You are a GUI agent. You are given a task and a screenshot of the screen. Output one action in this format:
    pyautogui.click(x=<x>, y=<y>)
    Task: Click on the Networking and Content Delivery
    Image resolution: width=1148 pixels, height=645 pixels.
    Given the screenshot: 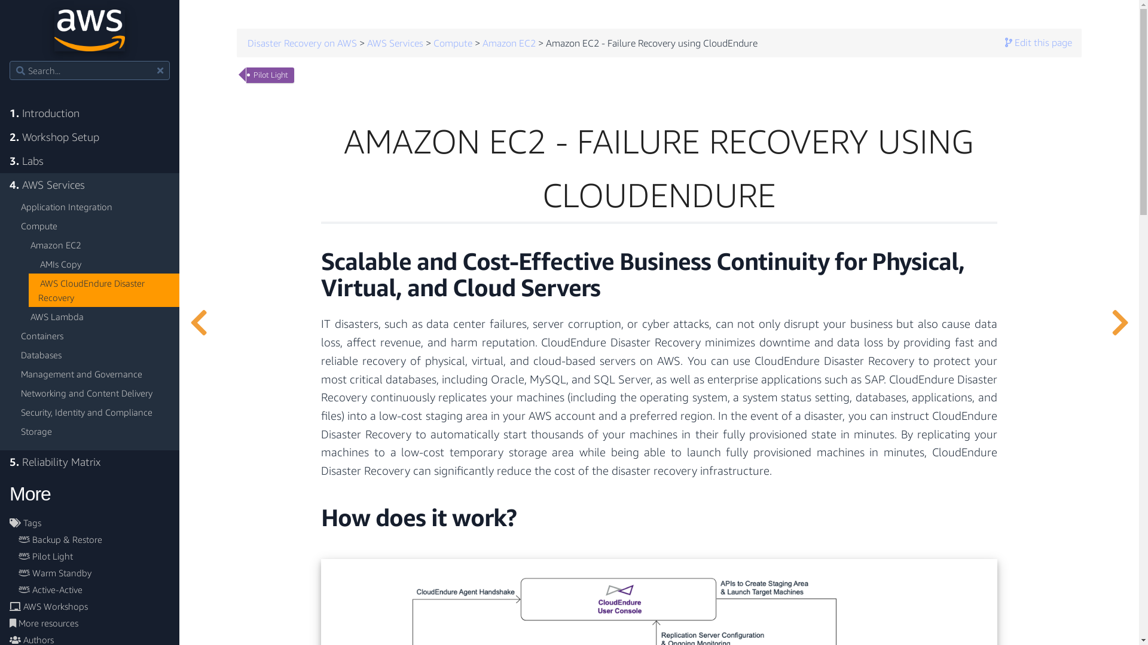 What is the action you would take?
    pyautogui.click(x=94, y=393)
    